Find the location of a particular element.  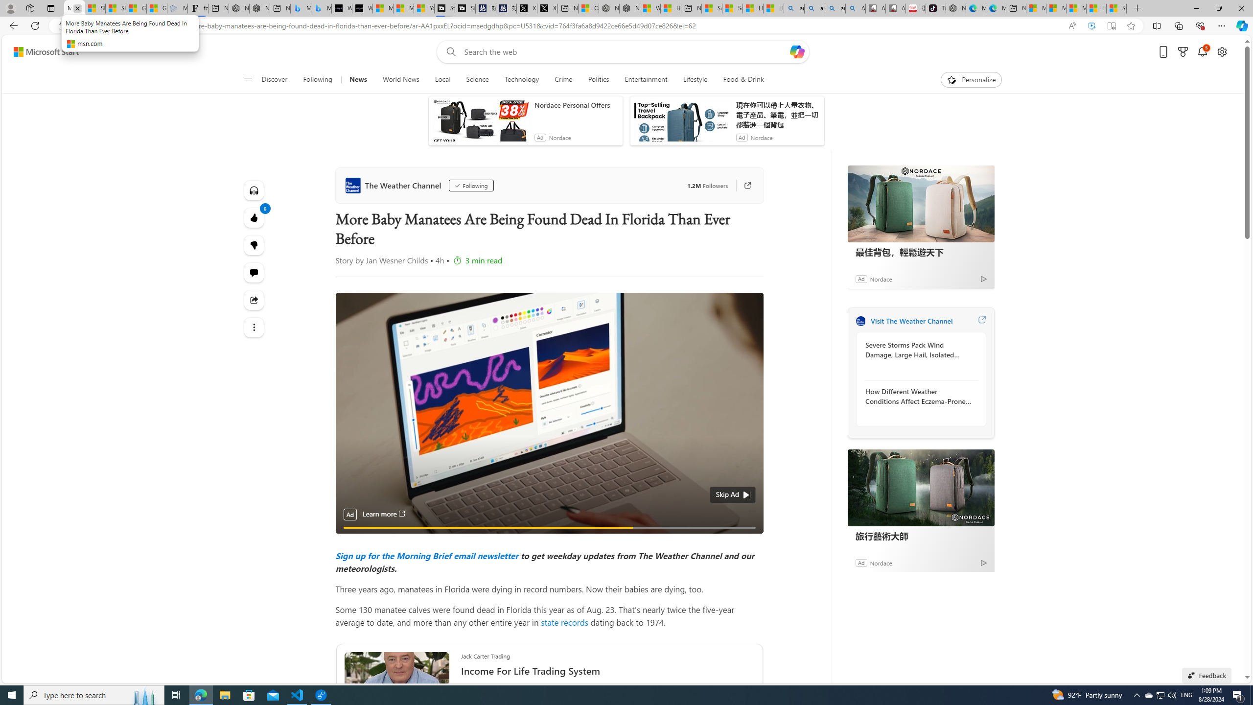

Go to publisher's site is located at coordinates (743, 186).